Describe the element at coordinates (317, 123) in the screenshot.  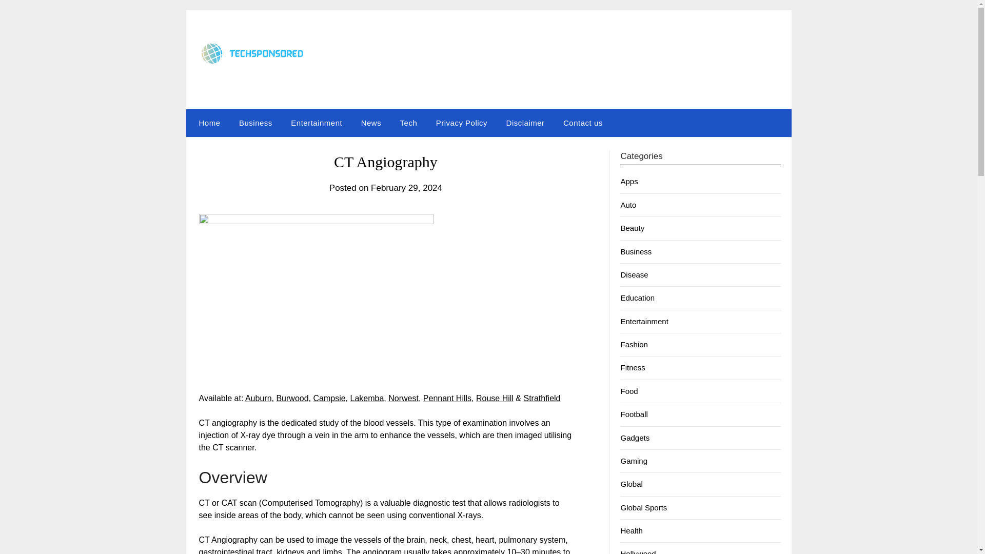
I see `Entertainment` at that location.